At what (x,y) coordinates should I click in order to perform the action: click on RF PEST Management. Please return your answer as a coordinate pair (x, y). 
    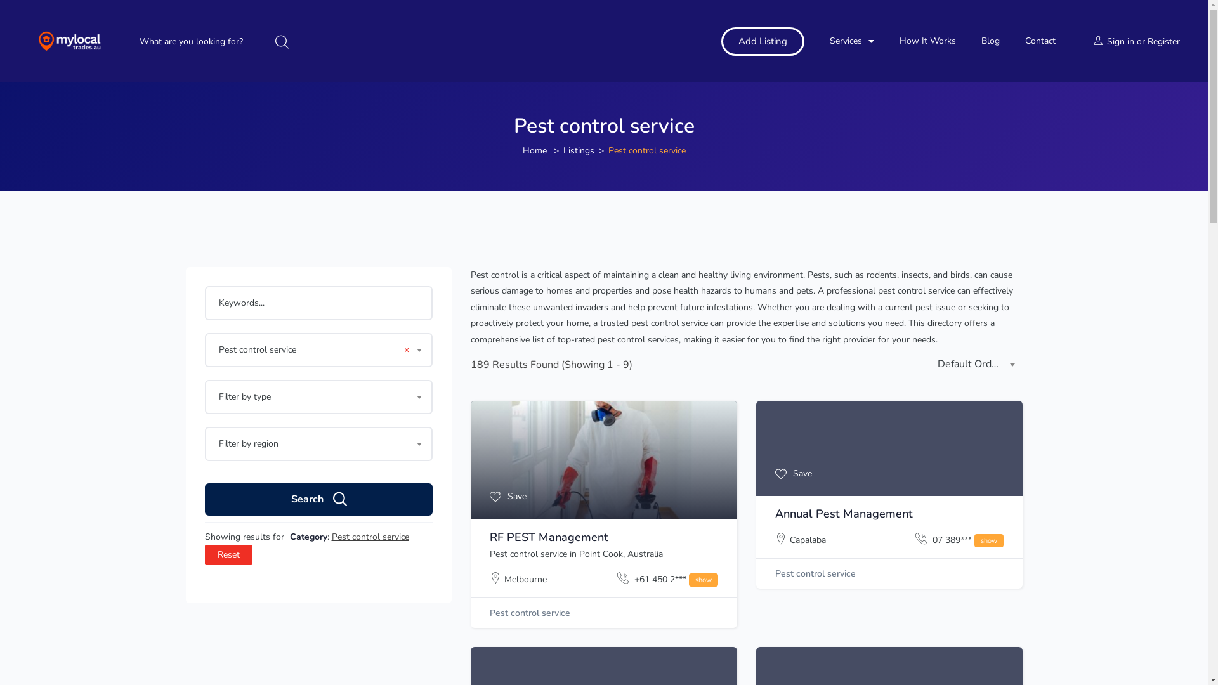
    Looking at the image, I should click on (549, 537).